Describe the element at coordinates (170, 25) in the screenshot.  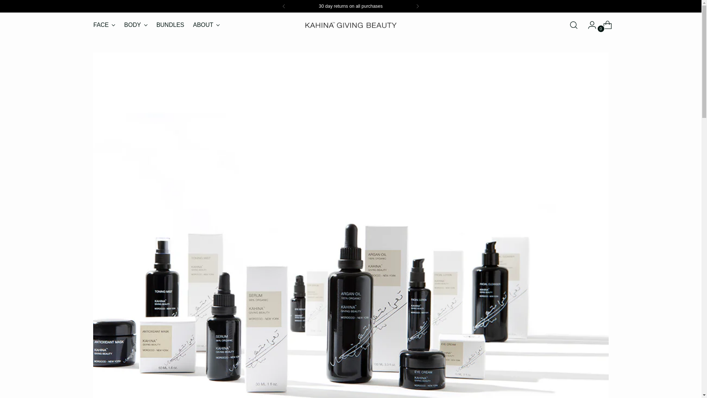
I see `BUNDLES` at that location.